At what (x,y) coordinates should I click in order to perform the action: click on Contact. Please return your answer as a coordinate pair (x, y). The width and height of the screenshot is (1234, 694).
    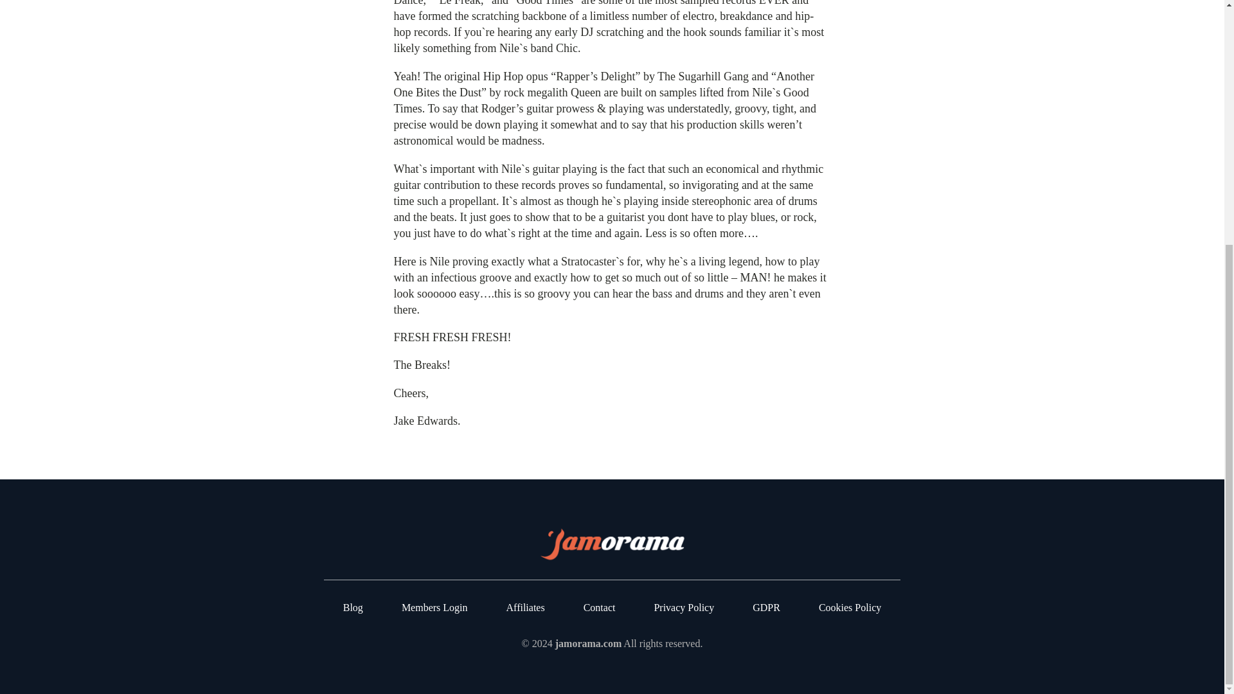
    Looking at the image, I should click on (600, 608).